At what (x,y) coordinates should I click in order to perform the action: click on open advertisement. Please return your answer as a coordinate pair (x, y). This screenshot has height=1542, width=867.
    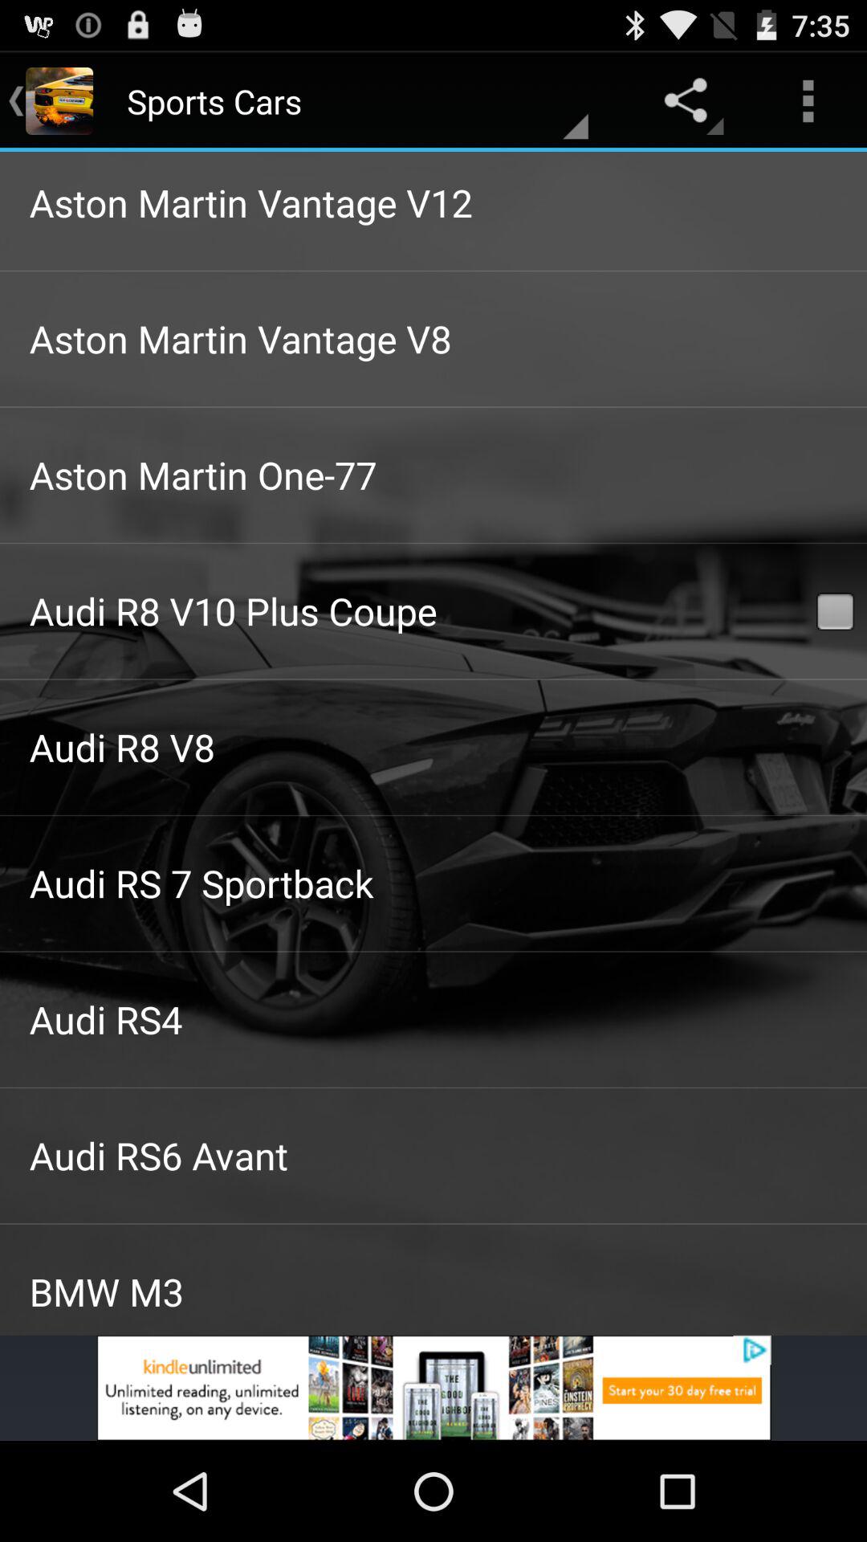
    Looking at the image, I should click on (433, 1388).